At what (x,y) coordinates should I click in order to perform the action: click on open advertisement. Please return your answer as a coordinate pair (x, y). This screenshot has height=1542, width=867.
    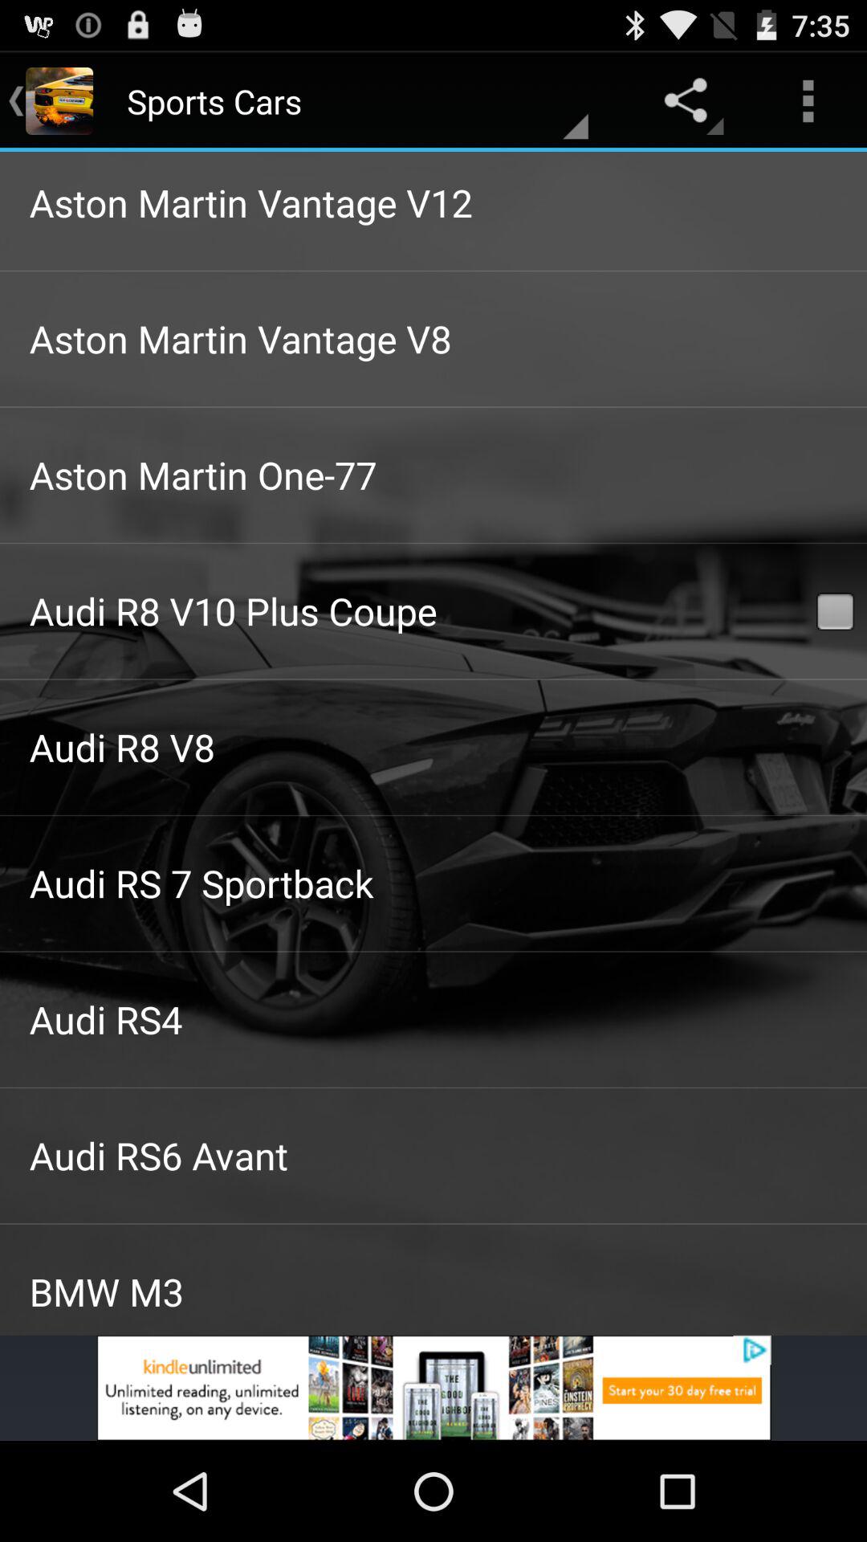
    Looking at the image, I should click on (433, 1388).